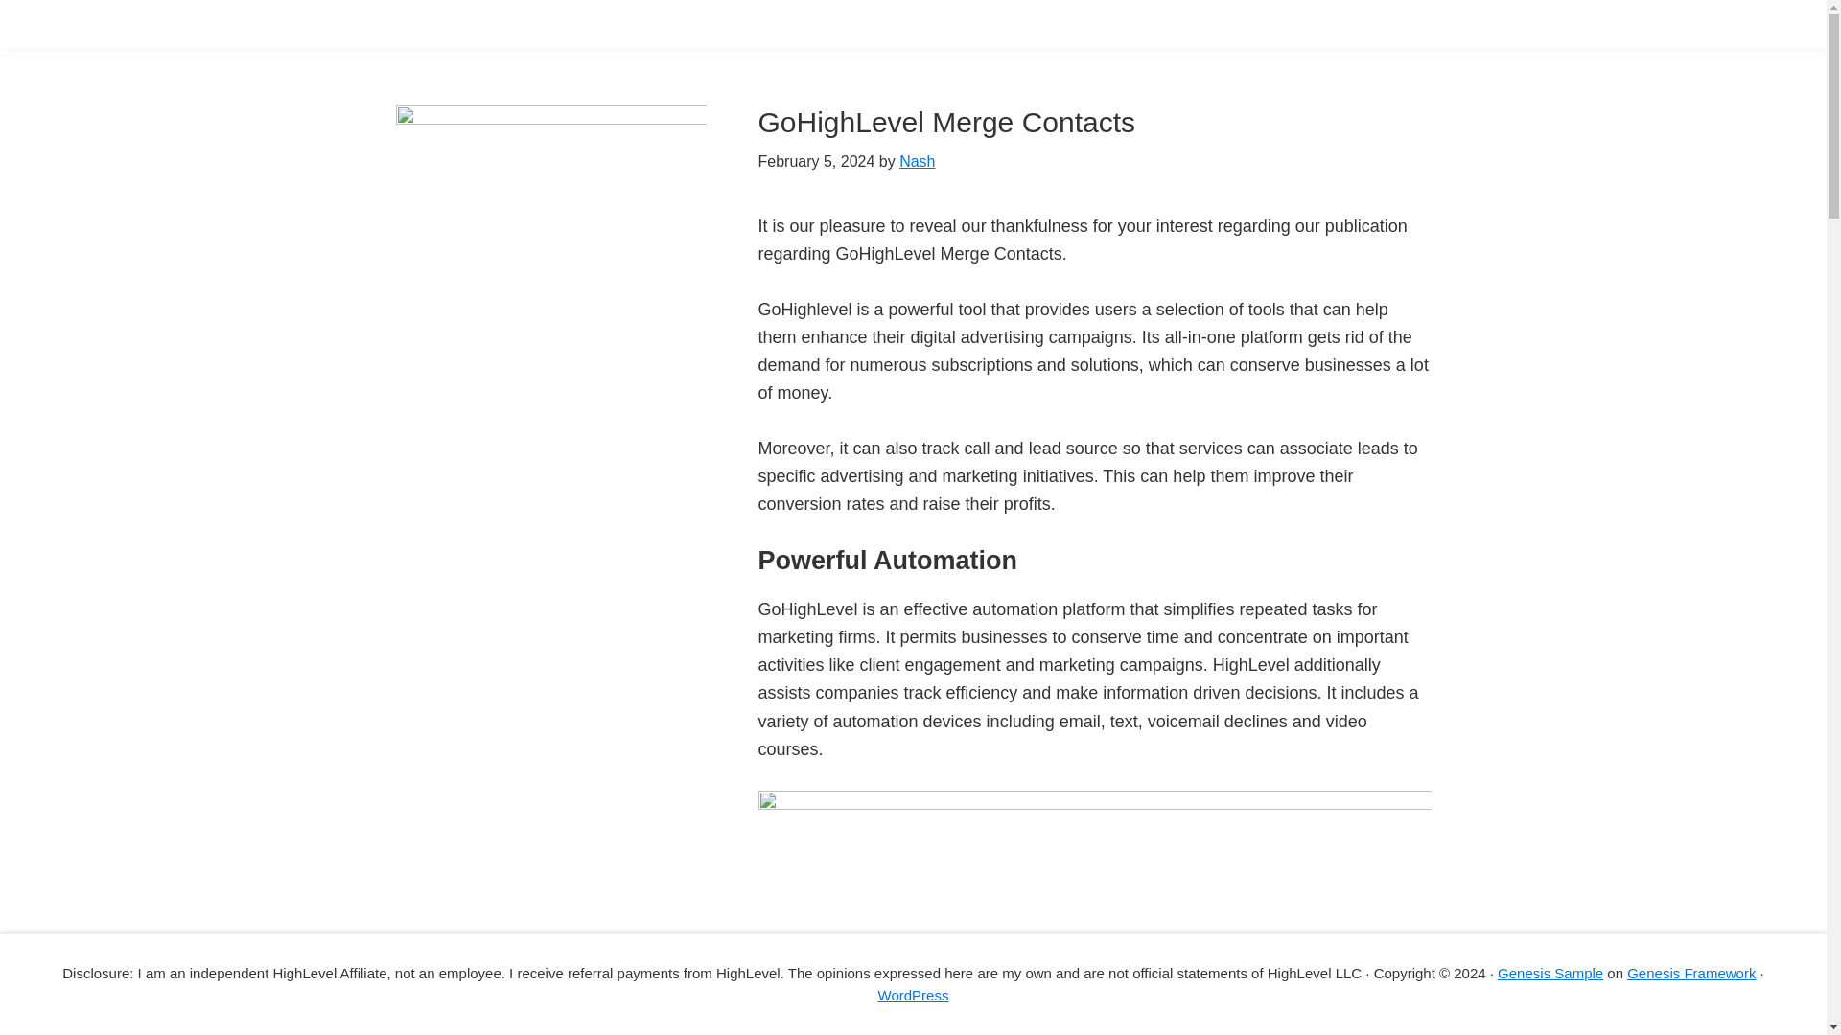 The image size is (1841, 1035). Describe the element at coordinates (1691, 972) in the screenshot. I see `Genesis Framework` at that location.